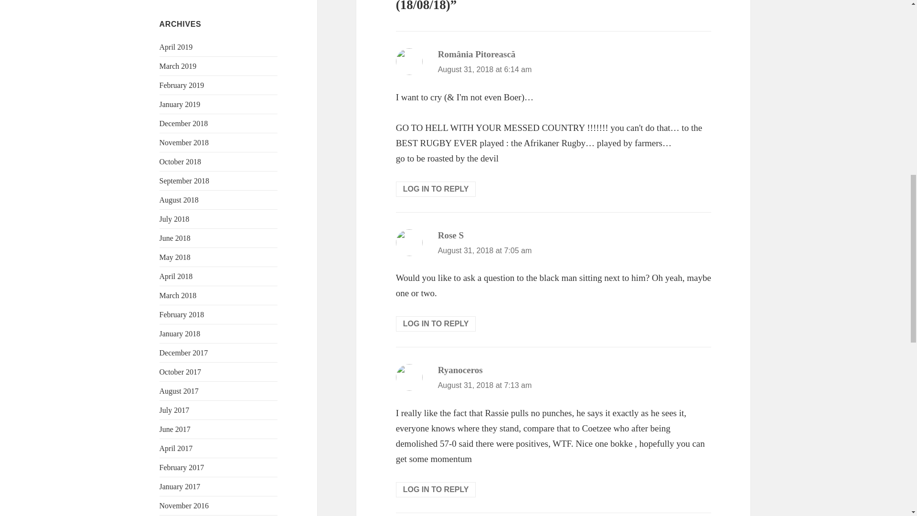 The image size is (917, 516). I want to click on June 2017, so click(175, 429).